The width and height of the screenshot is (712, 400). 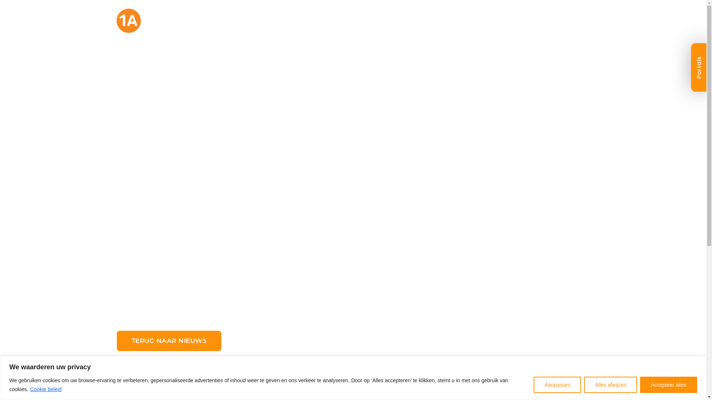 I want to click on Alles afwijzen, so click(x=610, y=384).